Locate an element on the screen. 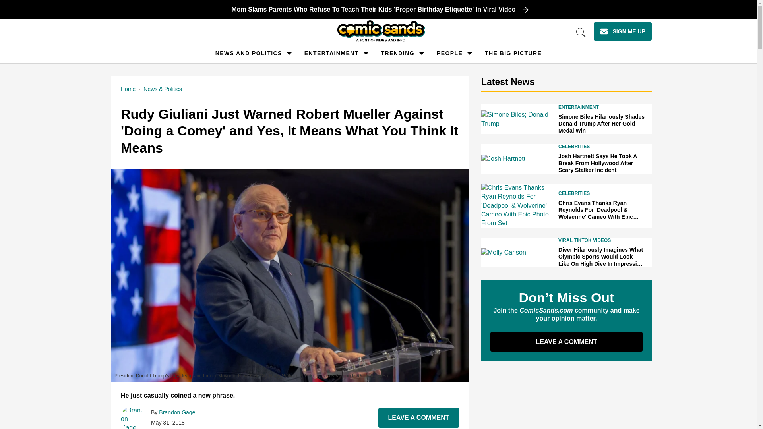  NEWS AND POLITICS is located at coordinates (249, 53).